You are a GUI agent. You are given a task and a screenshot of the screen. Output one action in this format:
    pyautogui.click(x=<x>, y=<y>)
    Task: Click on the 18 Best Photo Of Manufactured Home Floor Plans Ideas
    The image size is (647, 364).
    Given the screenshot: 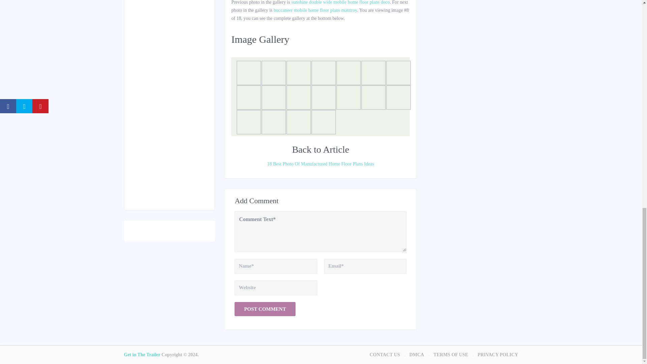 What is the action you would take?
    pyautogui.click(x=320, y=164)
    